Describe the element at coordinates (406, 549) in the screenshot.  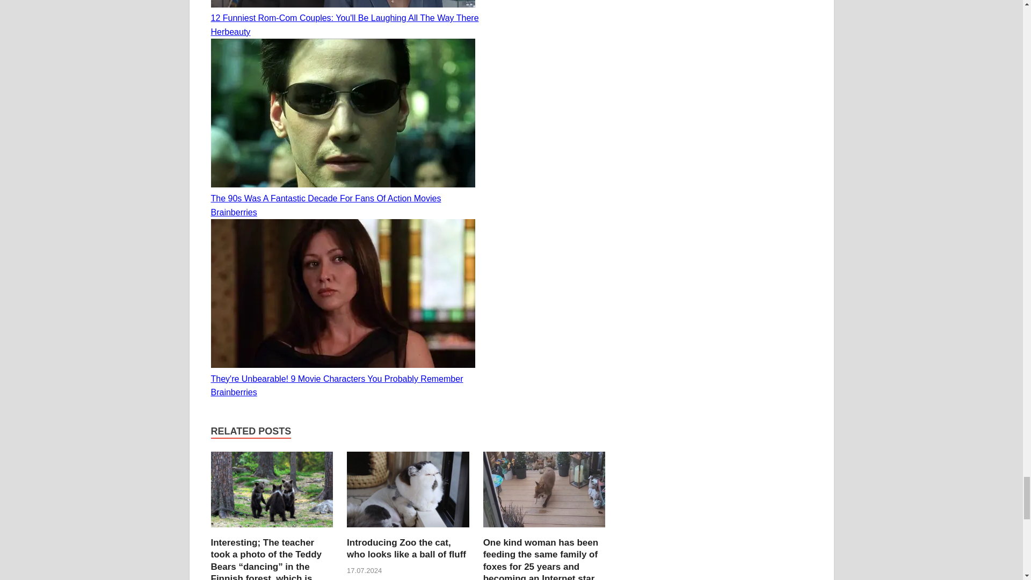
I see `Introducing Zoo the cat, who looks like a ball of fluff` at that location.